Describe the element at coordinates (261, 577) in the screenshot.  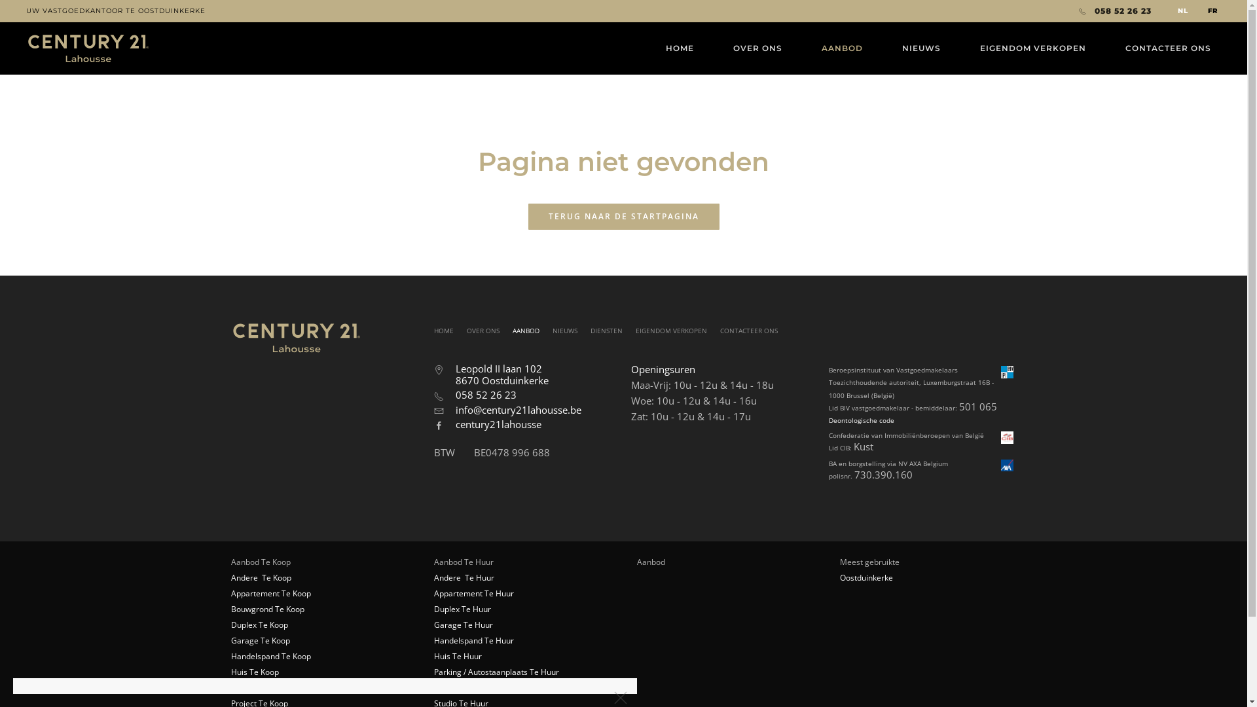
I see `Andere  Te Koop` at that location.